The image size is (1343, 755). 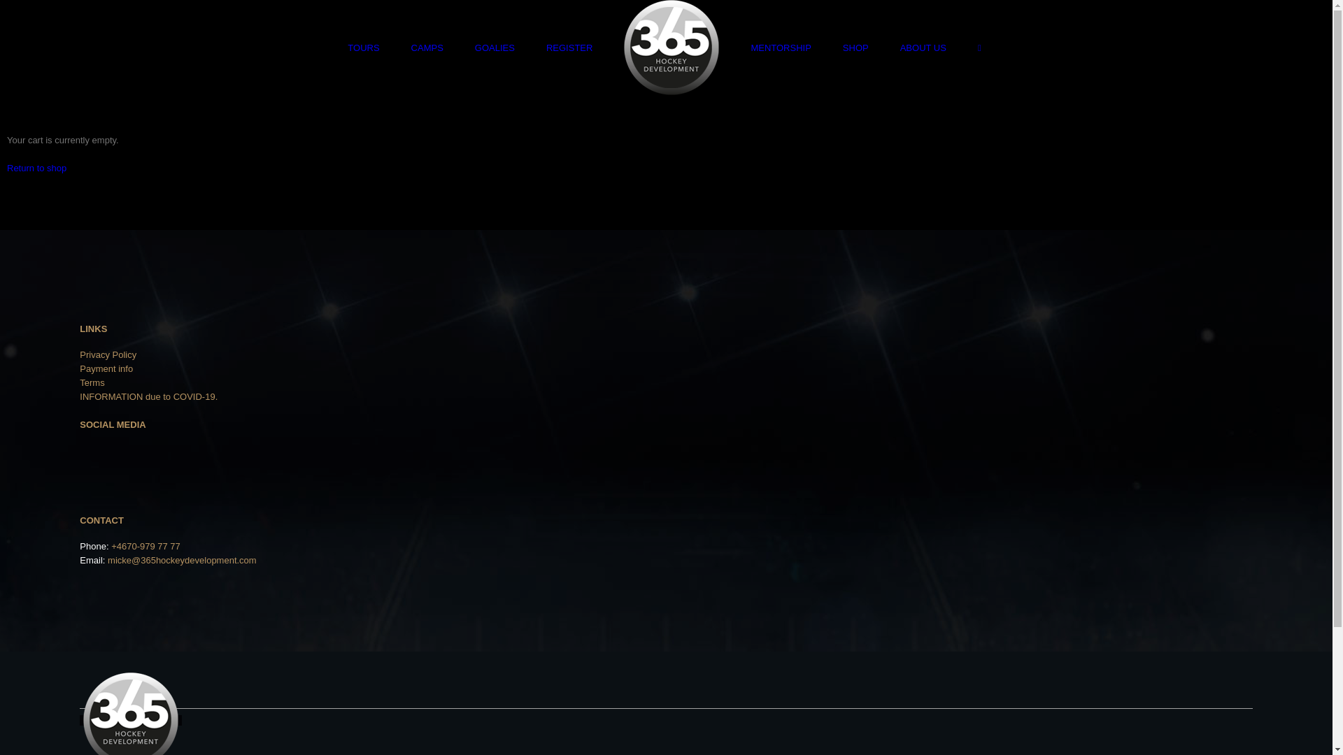 I want to click on GOALIES, so click(x=495, y=48).